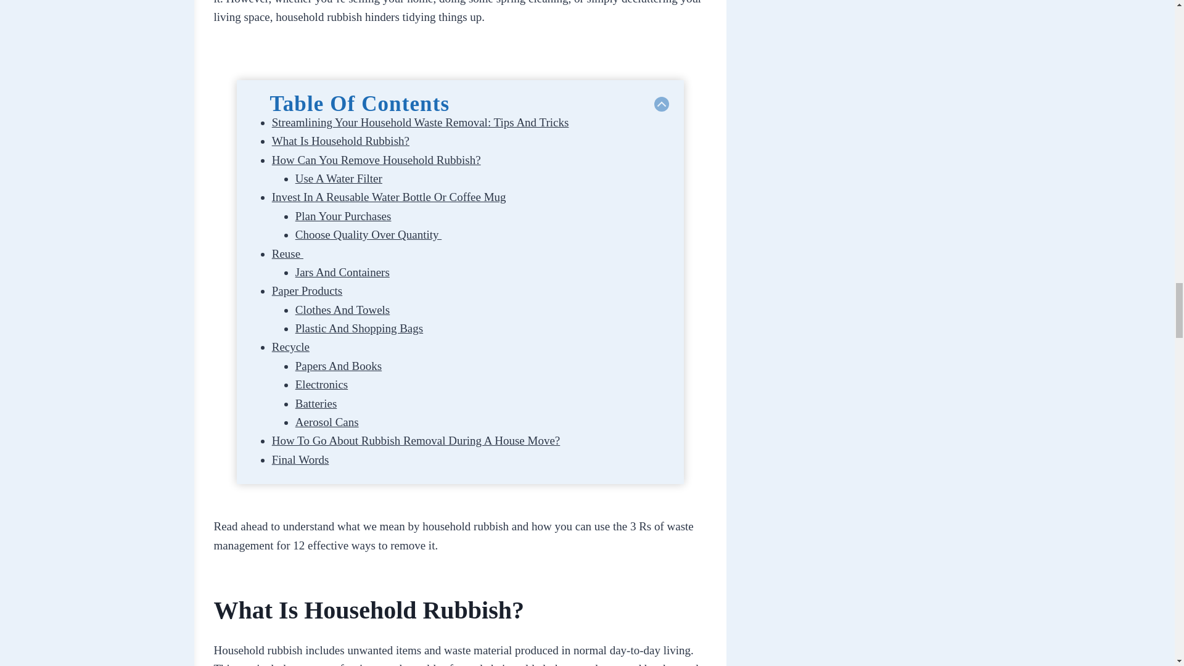  What do you see at coordinates (376, 160) in the screenshot?
I see `How Can You Remove Household Rubbish?` at bounding box center [376, 160].